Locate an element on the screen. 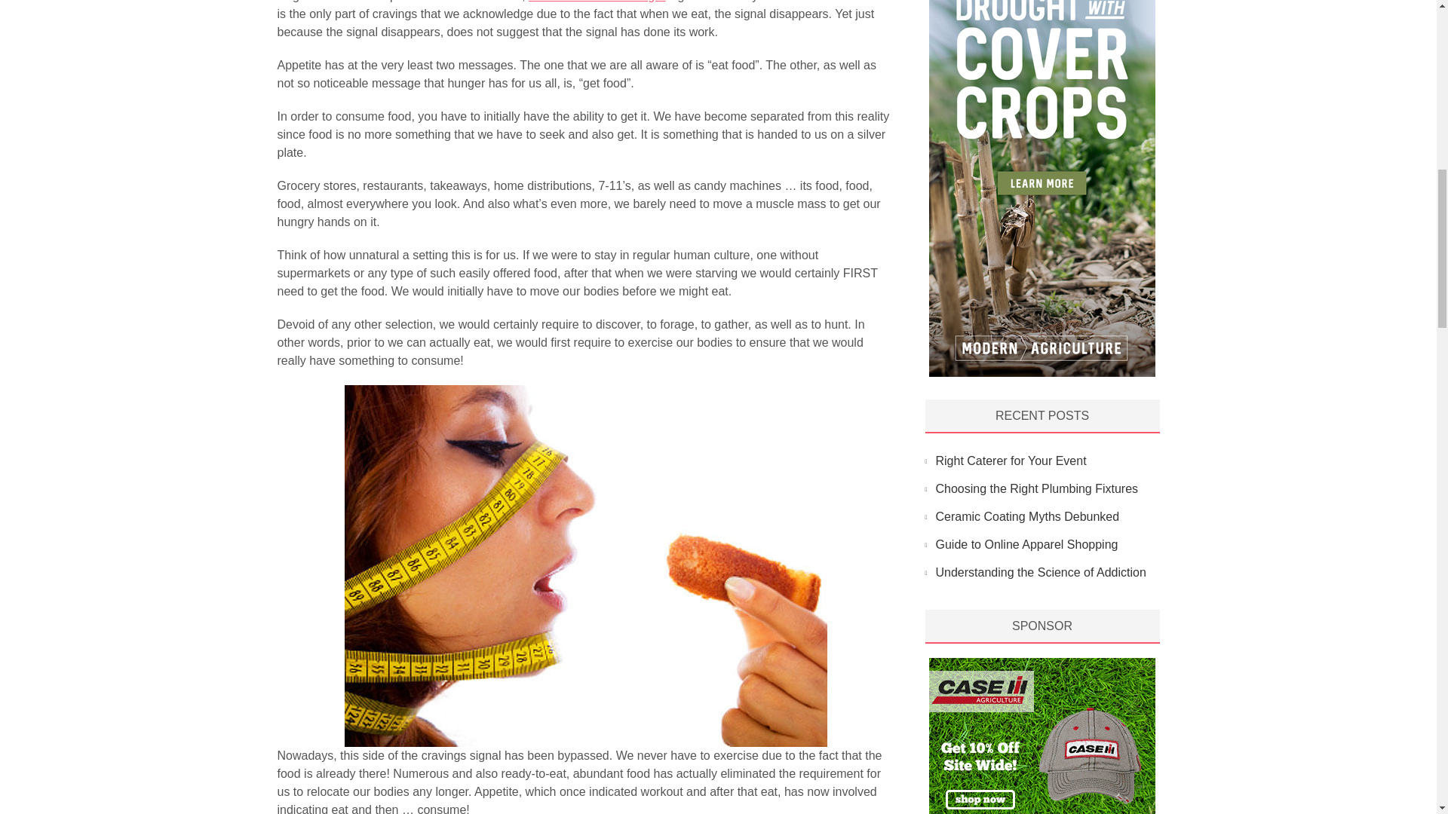 Image resolution: width=1448 pixels, height=814 pixels. Guide to Online Apparel Shopping is located at coordinates (1026, 544).